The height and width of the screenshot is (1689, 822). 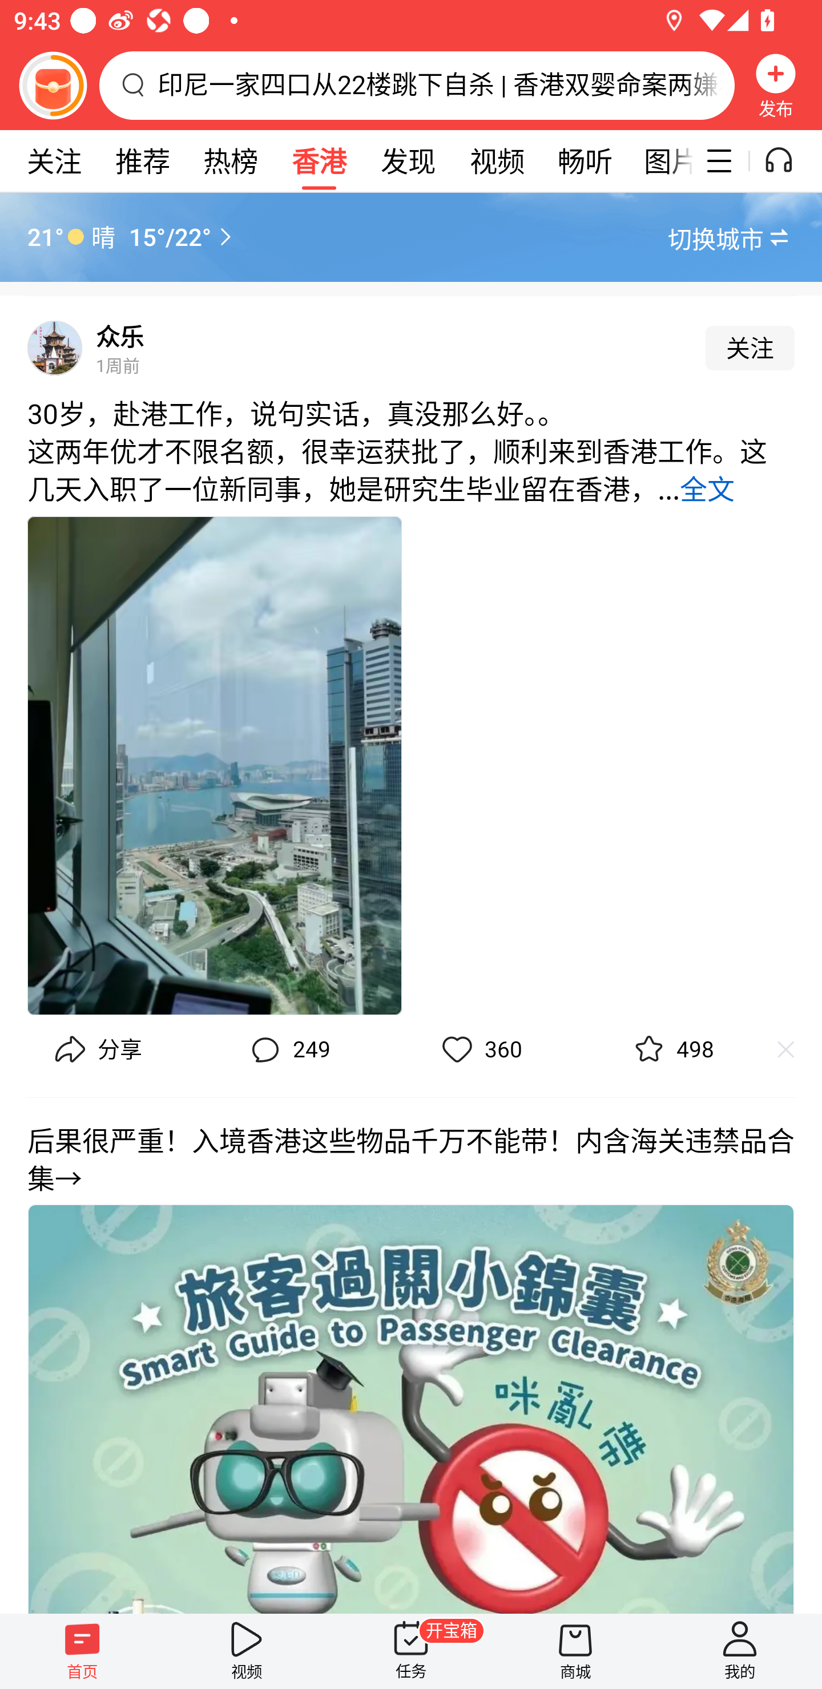 I want to click on 收藏,498 498, so click(x=671, y=1050).